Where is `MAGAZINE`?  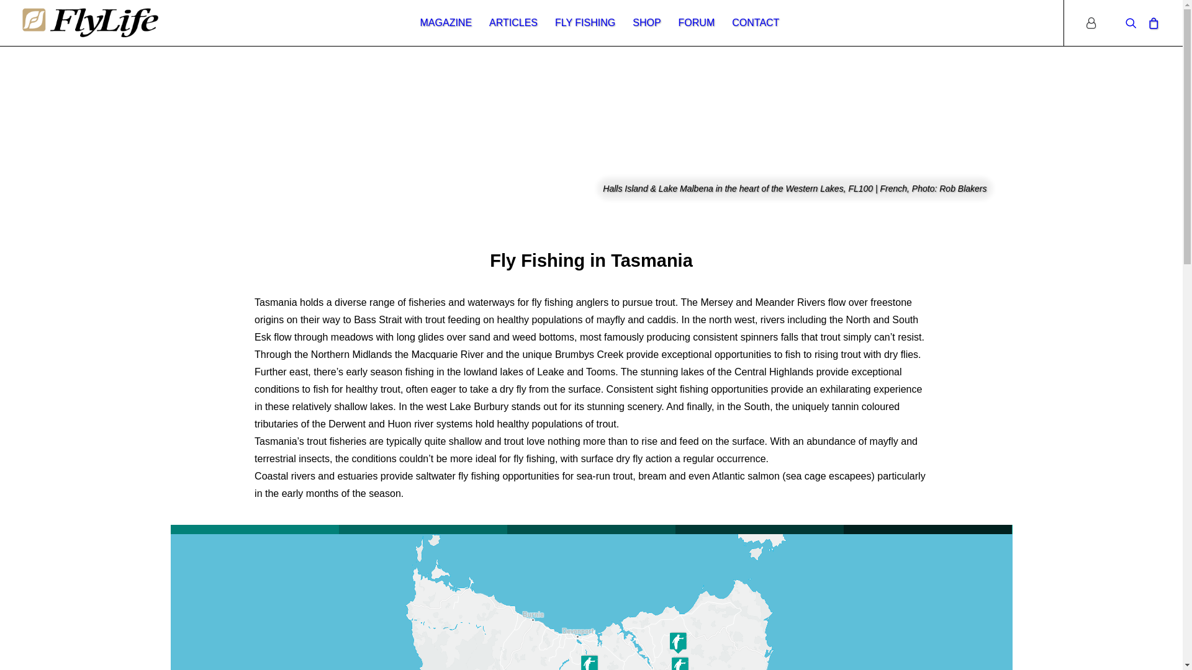
MAGAZINE is located at coordinates (446, 23).